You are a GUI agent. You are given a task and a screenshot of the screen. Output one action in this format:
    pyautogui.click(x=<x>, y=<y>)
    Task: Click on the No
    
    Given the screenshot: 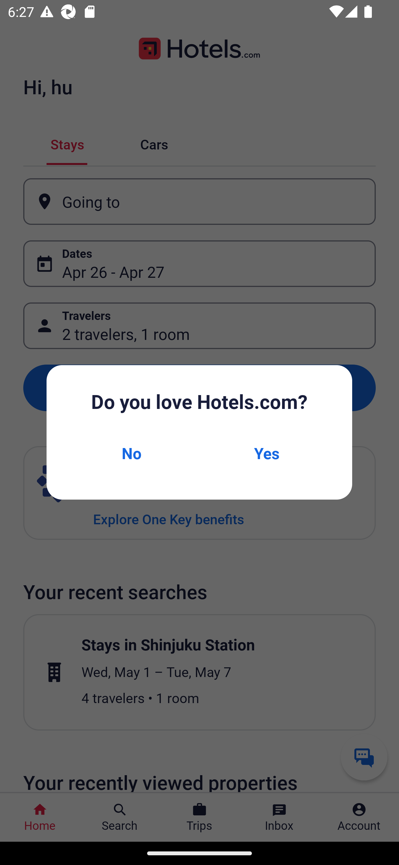 What is the action you would take?
    pyautogui.click(x=131, y=453)
    